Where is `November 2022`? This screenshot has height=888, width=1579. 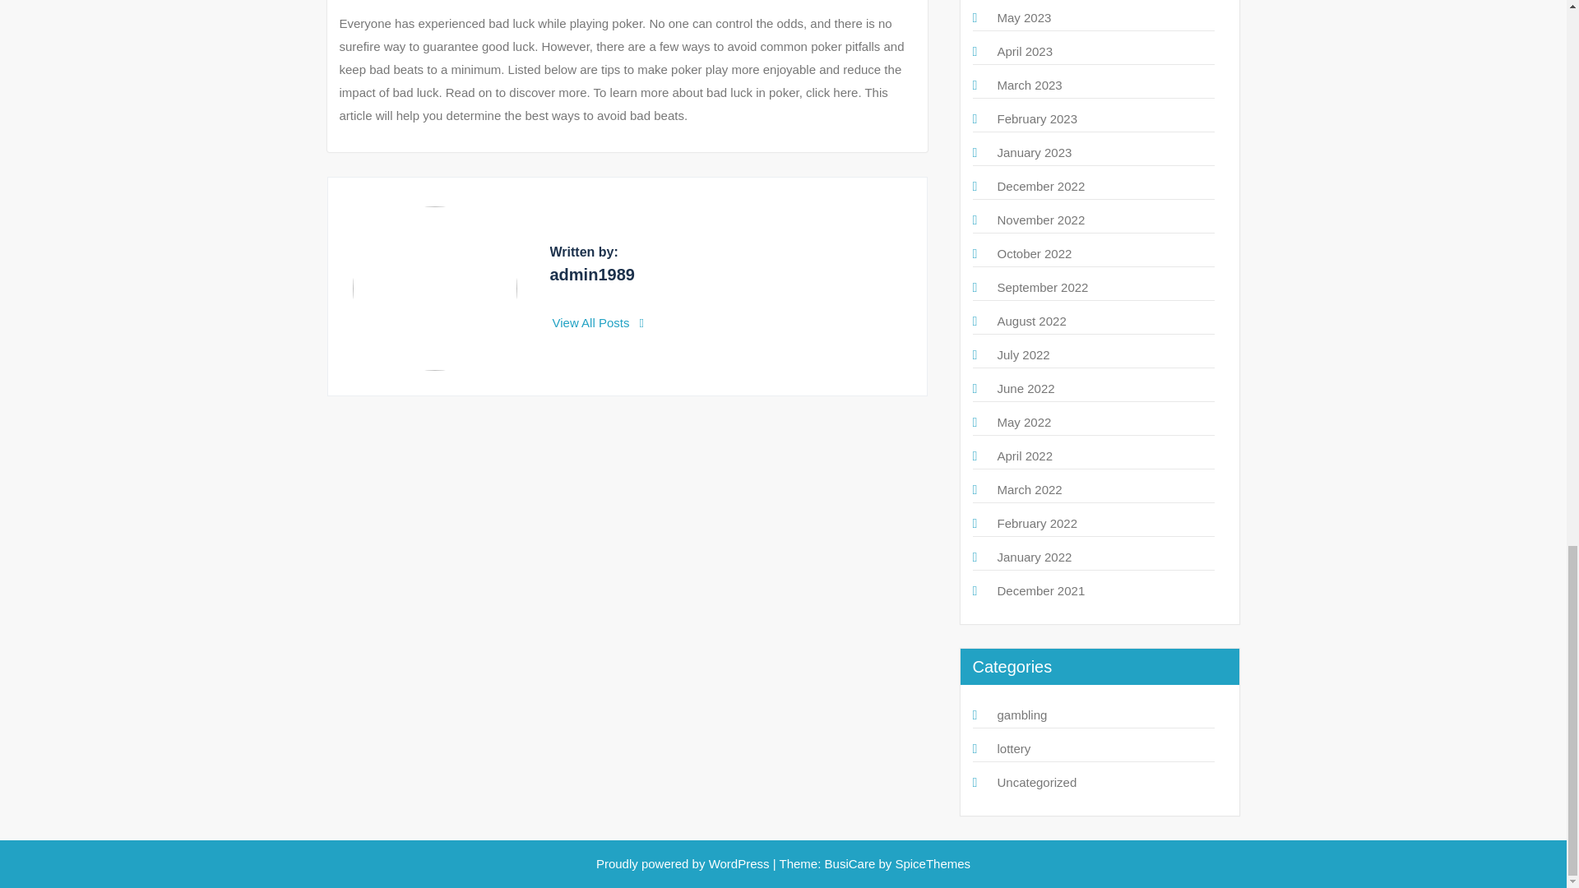 November 2022 is located at coordinates (1040, 220).